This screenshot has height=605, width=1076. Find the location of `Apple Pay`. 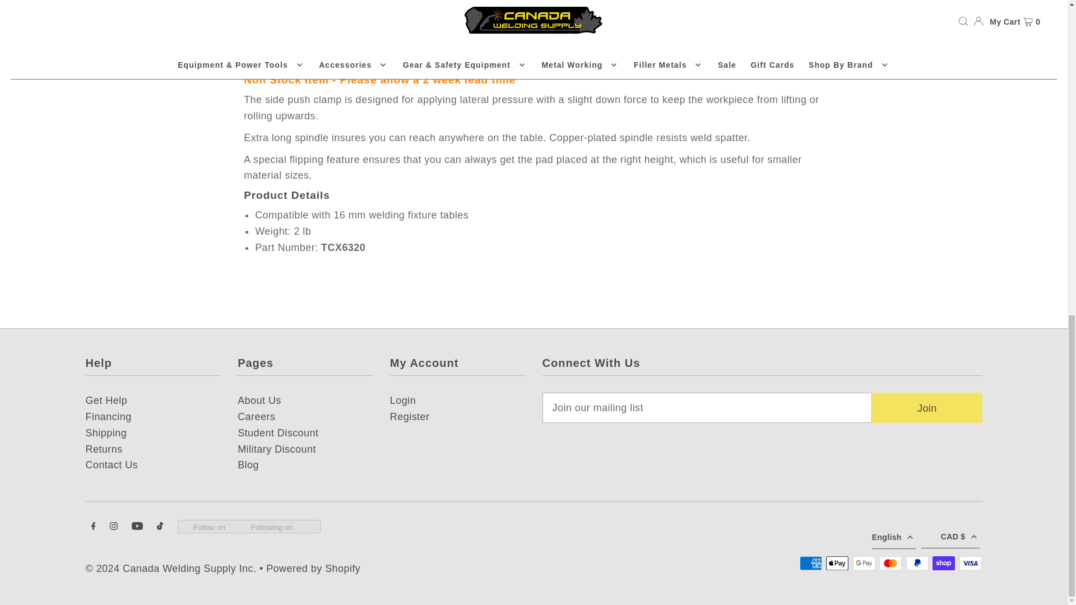

Apple Pay is located at coordinates (837, 563).